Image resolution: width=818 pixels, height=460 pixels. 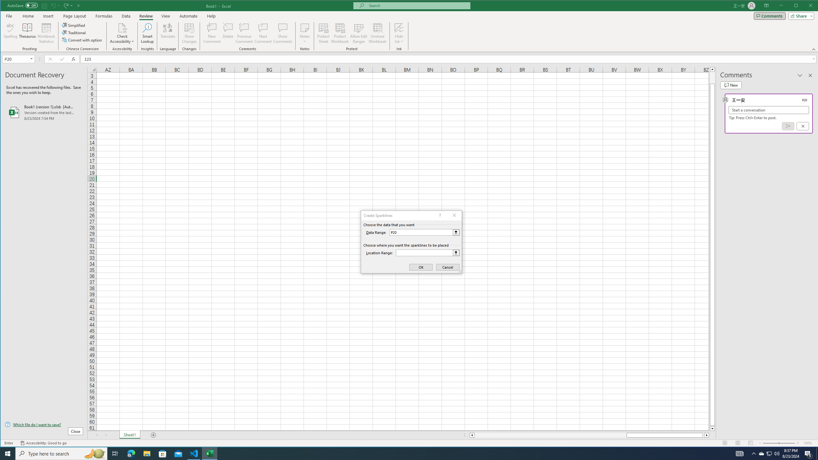 I want to click on Ribbon Display Options, so click(x=766, y=6).